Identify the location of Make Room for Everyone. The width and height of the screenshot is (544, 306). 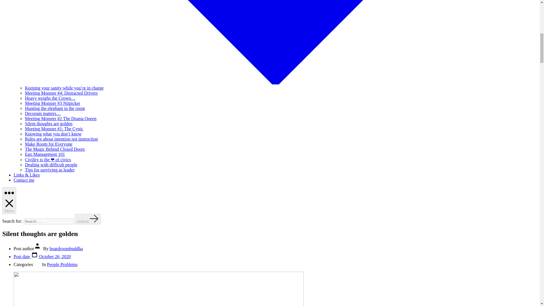
(49, 144).